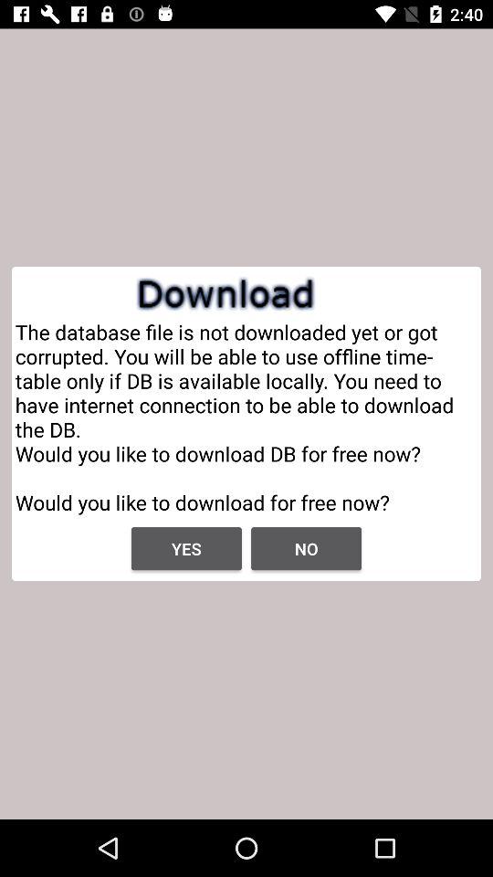 The height and width of the screenshot is (877, 493). What do you see at coordinates (307, 548) in the screenshot?
I see `press the app below the the database file` at bounding box center [307, 548].